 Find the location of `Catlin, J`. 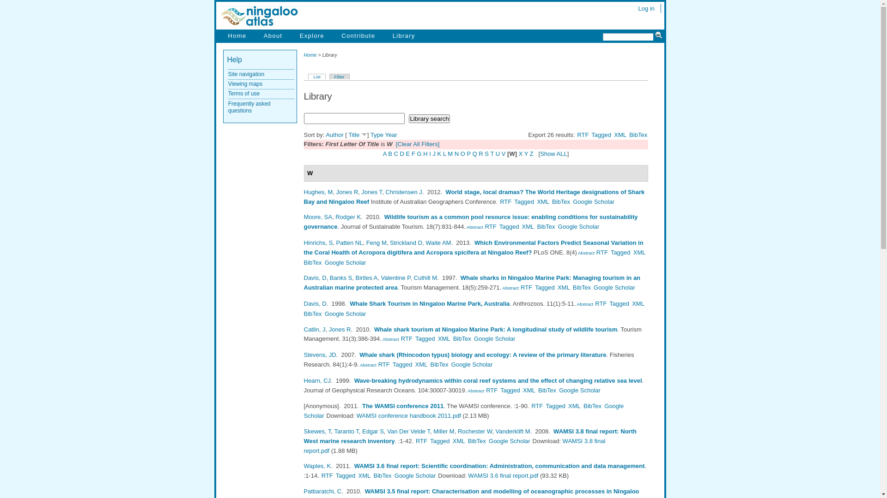

Catlin, J is located at coordinates (315, 329).